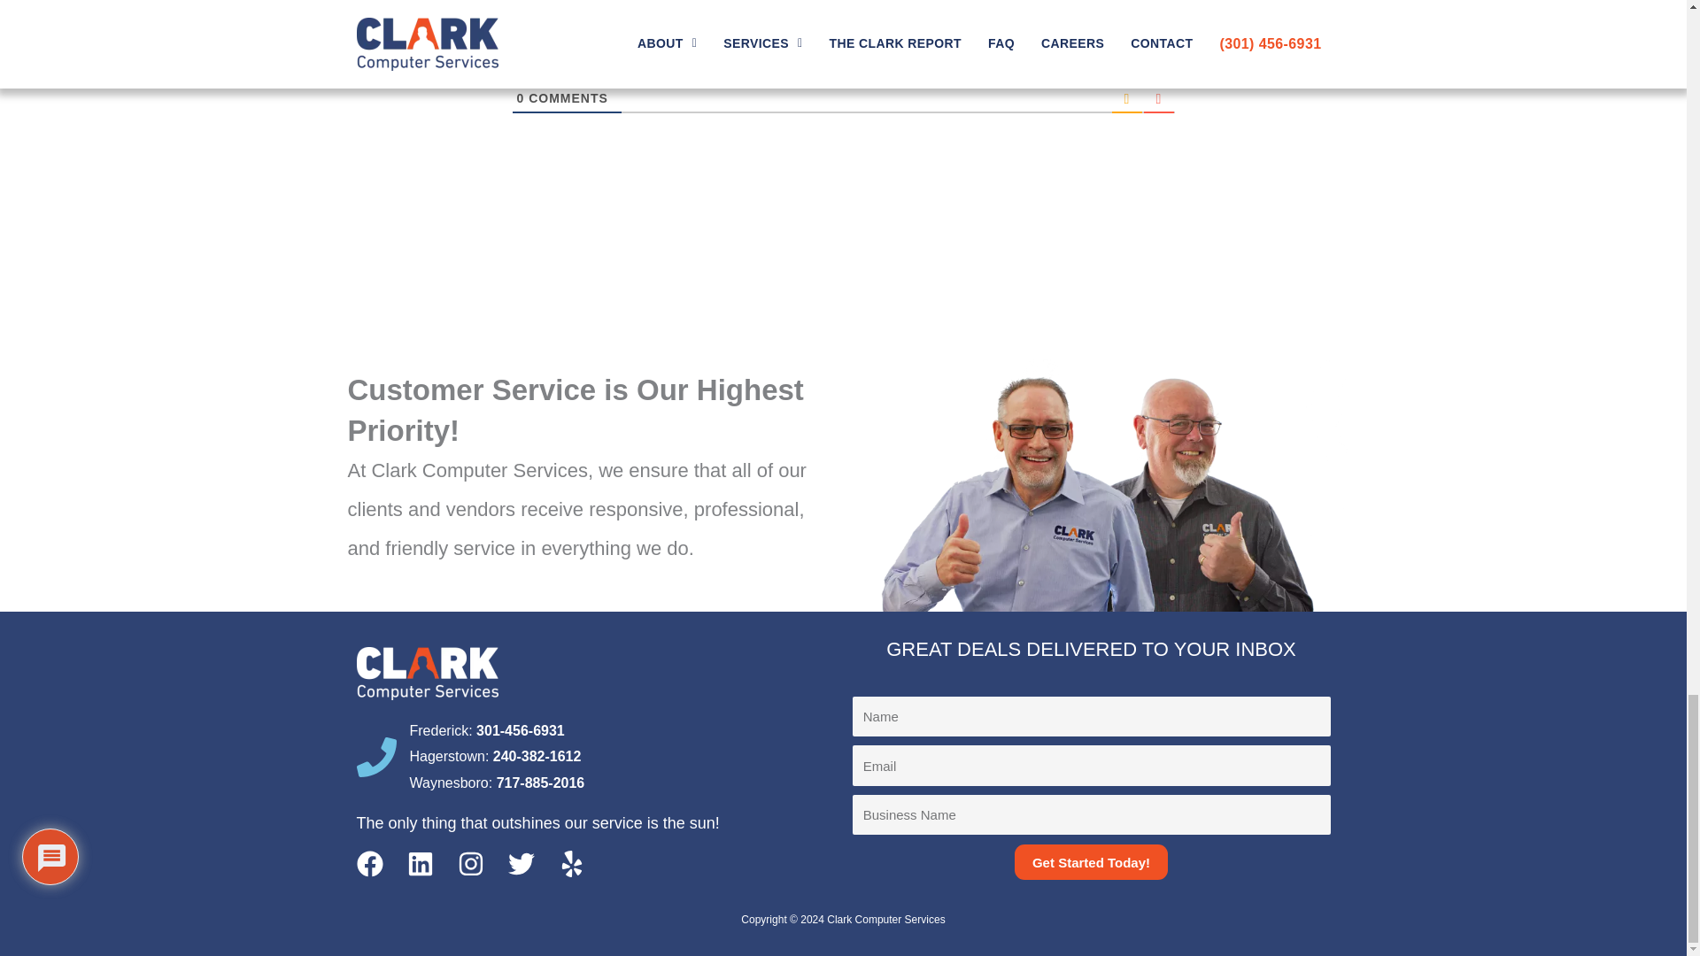  I want to click on Unordered List, so click(717, 33).